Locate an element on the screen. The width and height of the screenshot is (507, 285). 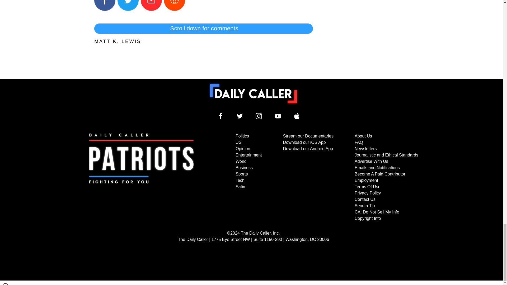
Daily Caller Twitter is located at coordinates (240, 116).